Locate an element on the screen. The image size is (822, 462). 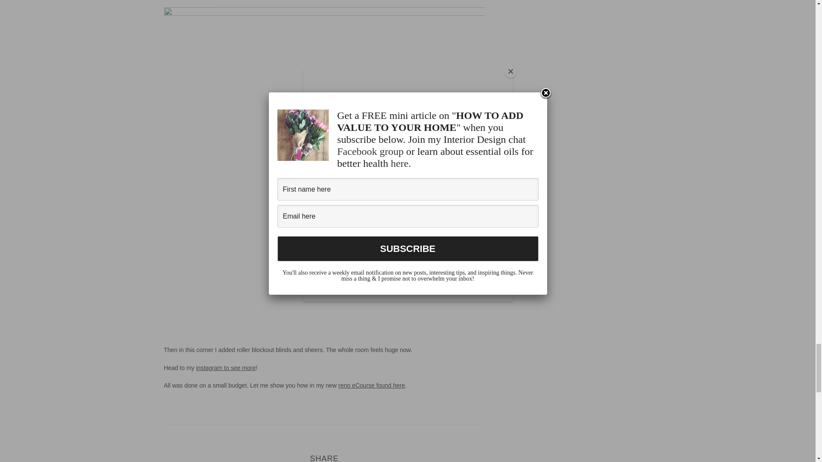
instagram to see more is located at coordinates (226, 368).